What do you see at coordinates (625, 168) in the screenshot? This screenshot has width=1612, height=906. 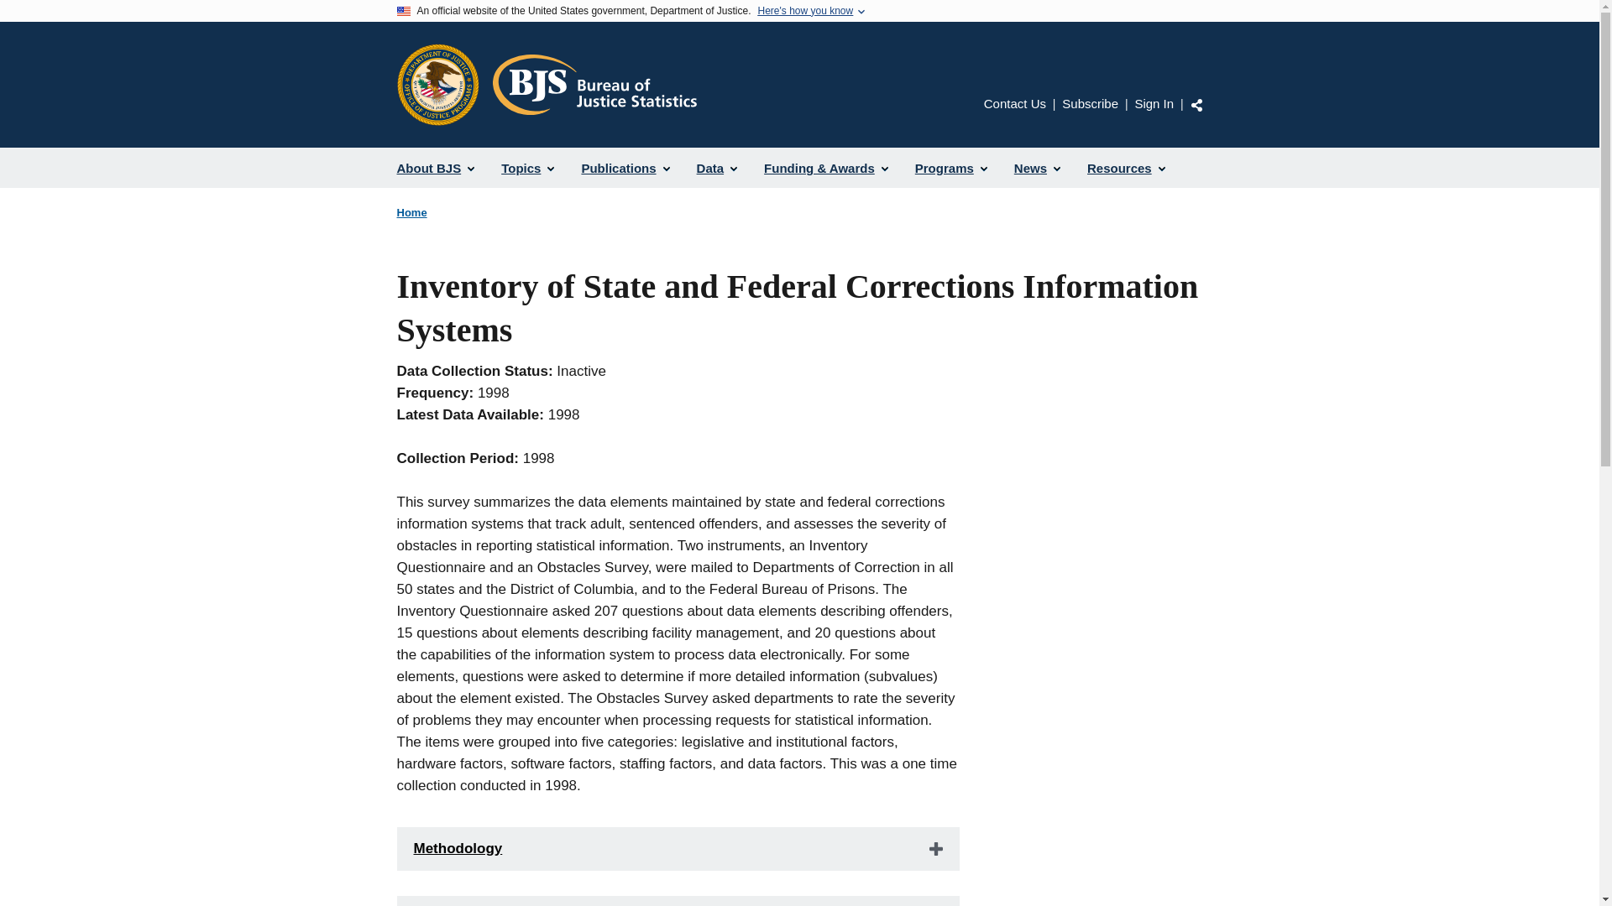 I see `Publications` at bounding box center [625, 168].